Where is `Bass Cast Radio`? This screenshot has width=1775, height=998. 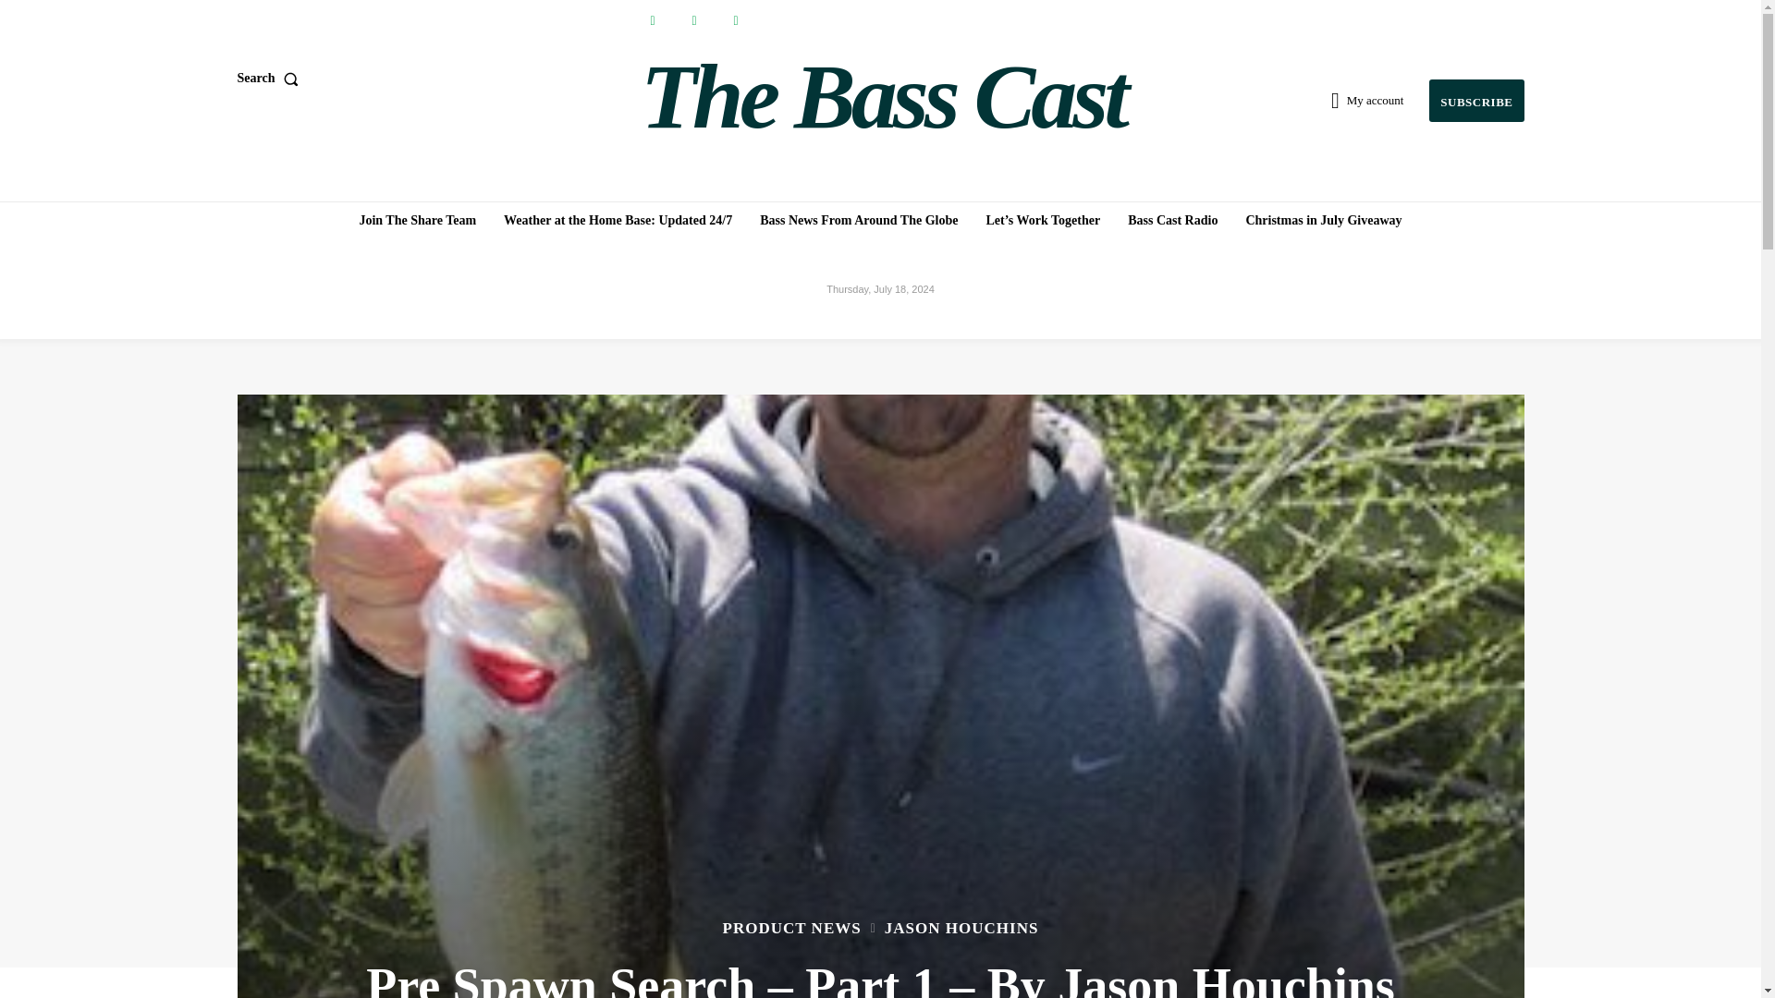 Bass Cast Radio is located at coordinates (1172, 221).